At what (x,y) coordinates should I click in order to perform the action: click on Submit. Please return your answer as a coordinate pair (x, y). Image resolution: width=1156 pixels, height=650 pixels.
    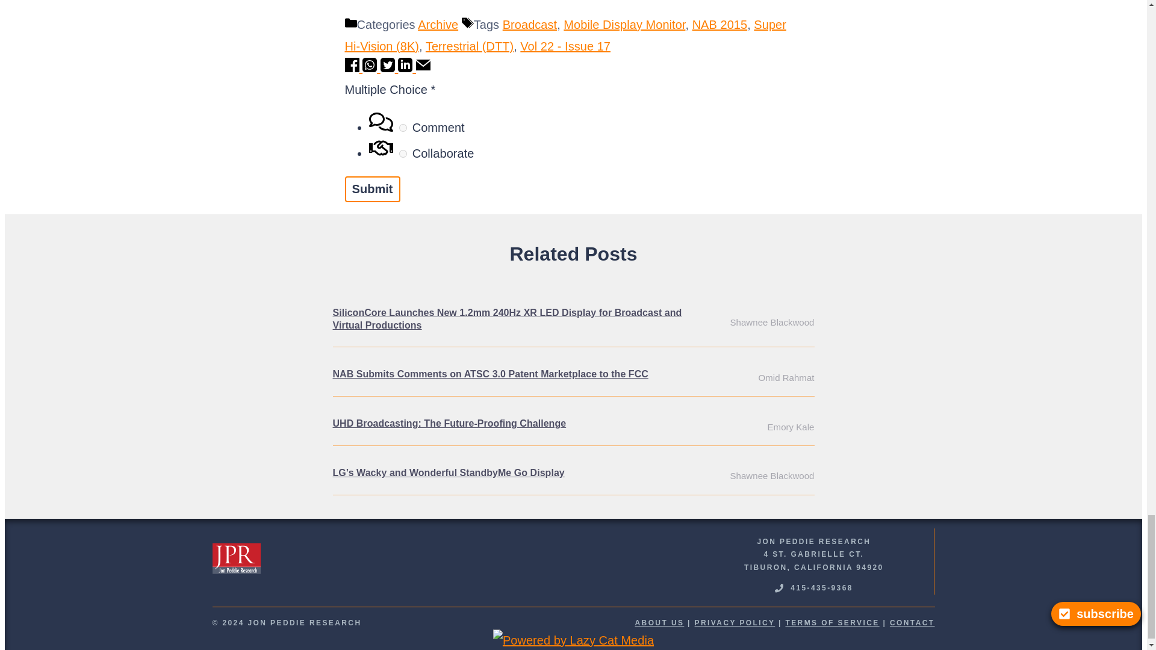
    Looking at the image, I should click on (372, 189).